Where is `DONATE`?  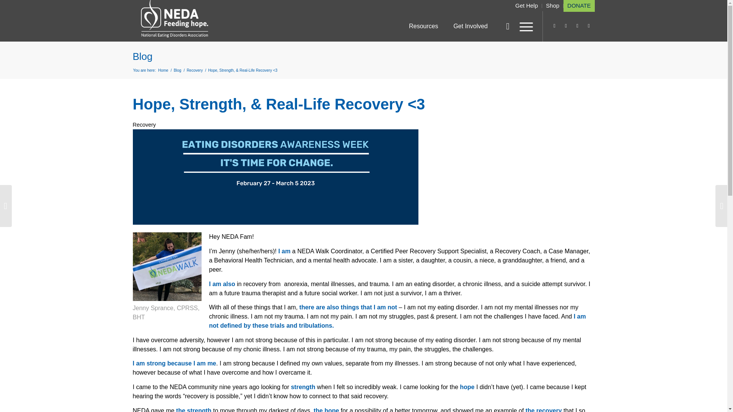 DONATE is located at coordinates (579, 6).